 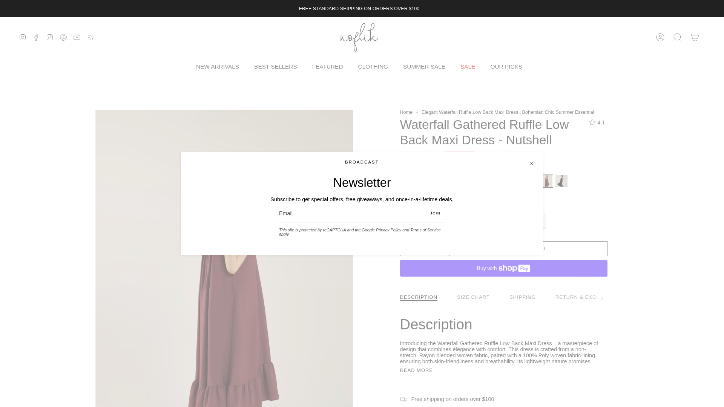 I want to click on NEW ARRIVALS, so click(x=217, y=66).